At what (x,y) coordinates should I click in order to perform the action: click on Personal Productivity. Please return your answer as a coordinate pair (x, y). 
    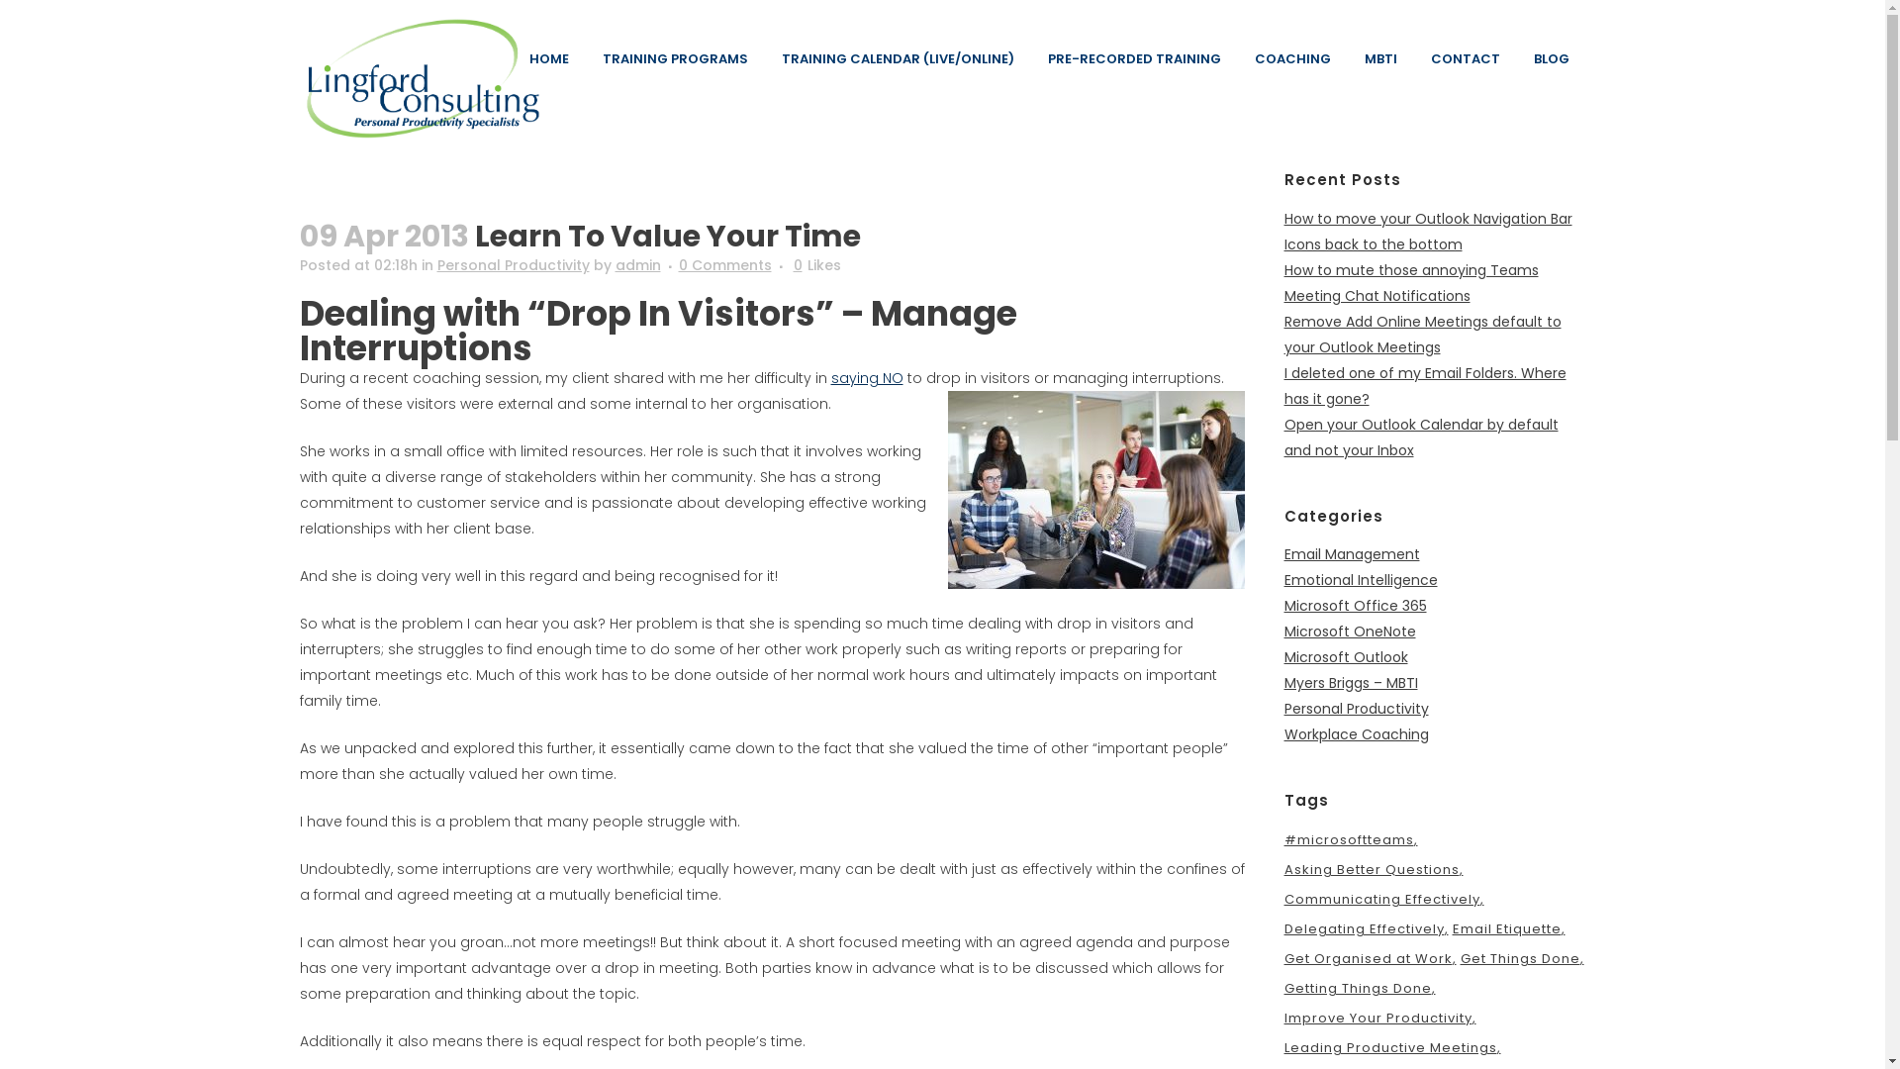
    Looking at the image, I should click on (514, 265).